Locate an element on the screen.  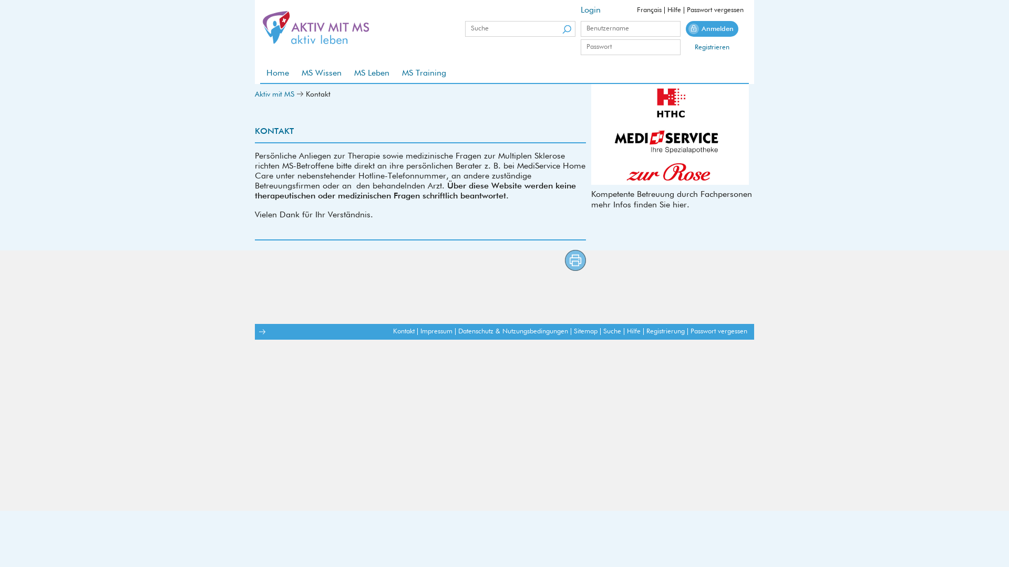
Diese Seite drucken is located at coordinates (575, 260).